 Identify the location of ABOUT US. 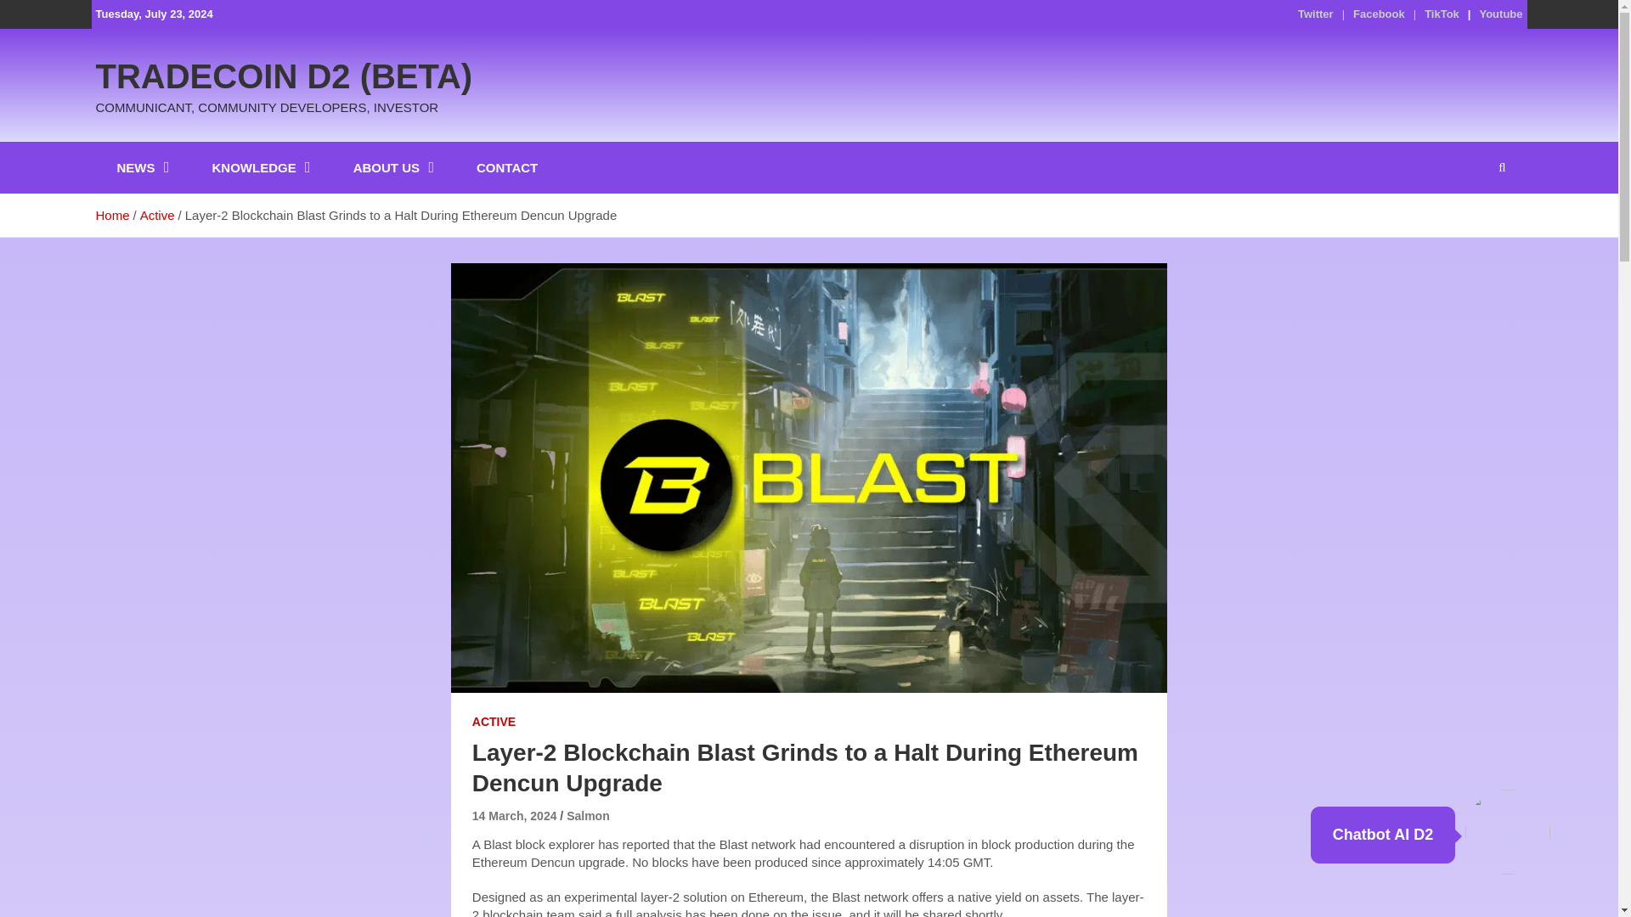
(393, 167).